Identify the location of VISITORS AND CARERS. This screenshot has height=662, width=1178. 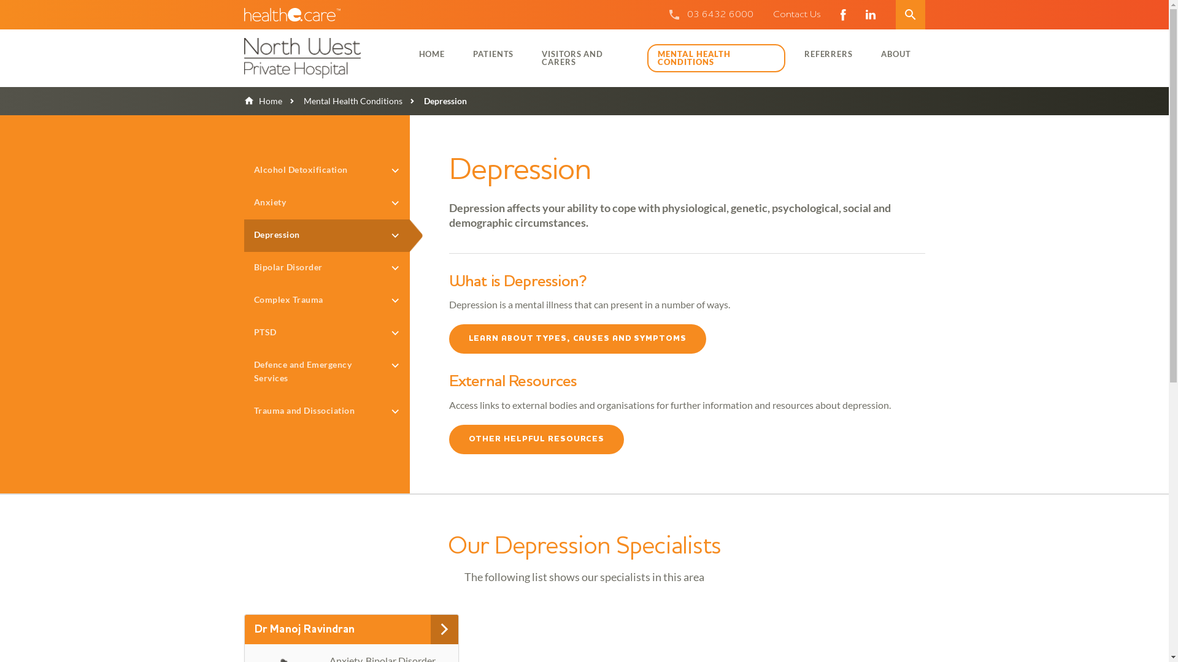
(585, 58).